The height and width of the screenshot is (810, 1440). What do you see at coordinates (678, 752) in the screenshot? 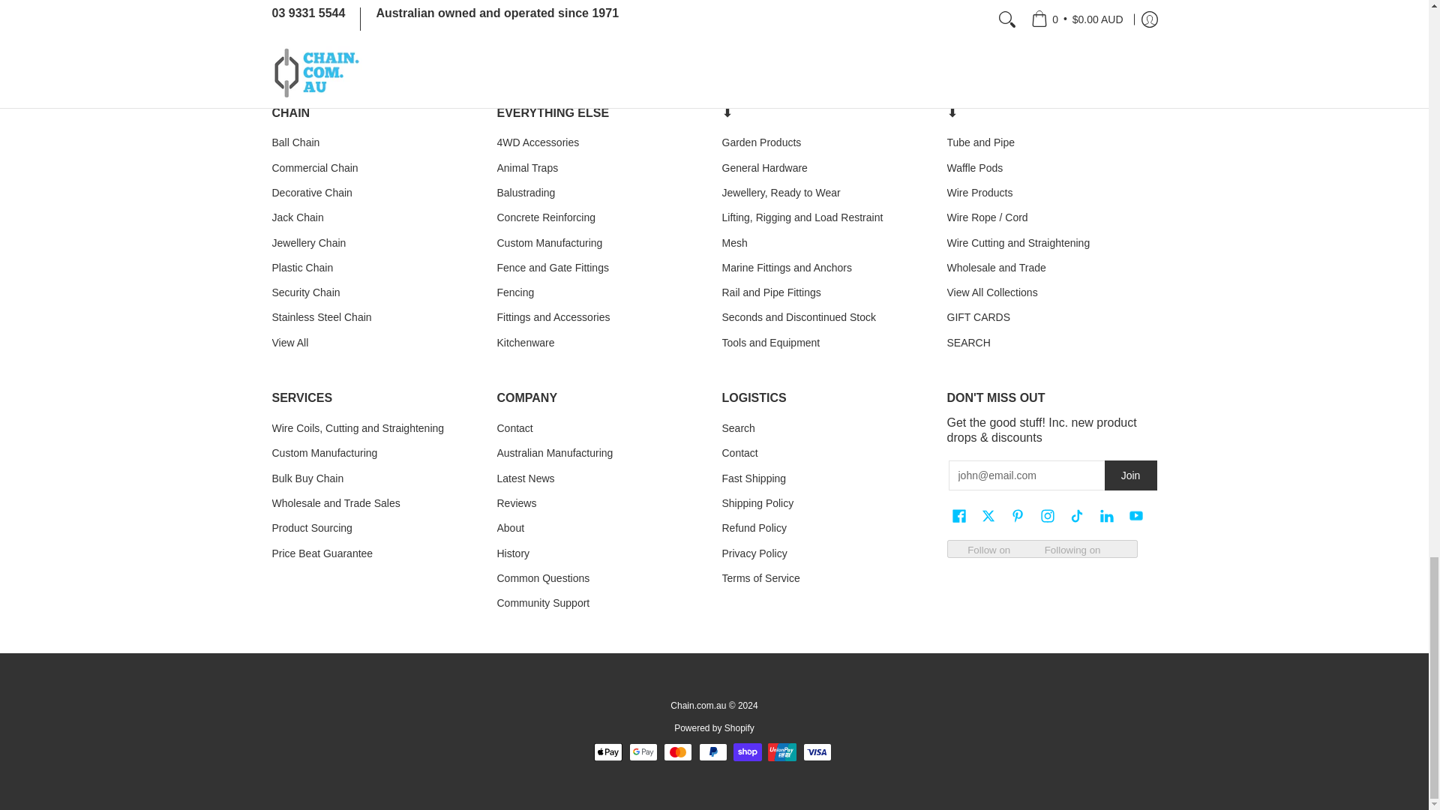
I see `Mastercard` at bounding box center [678, 752].